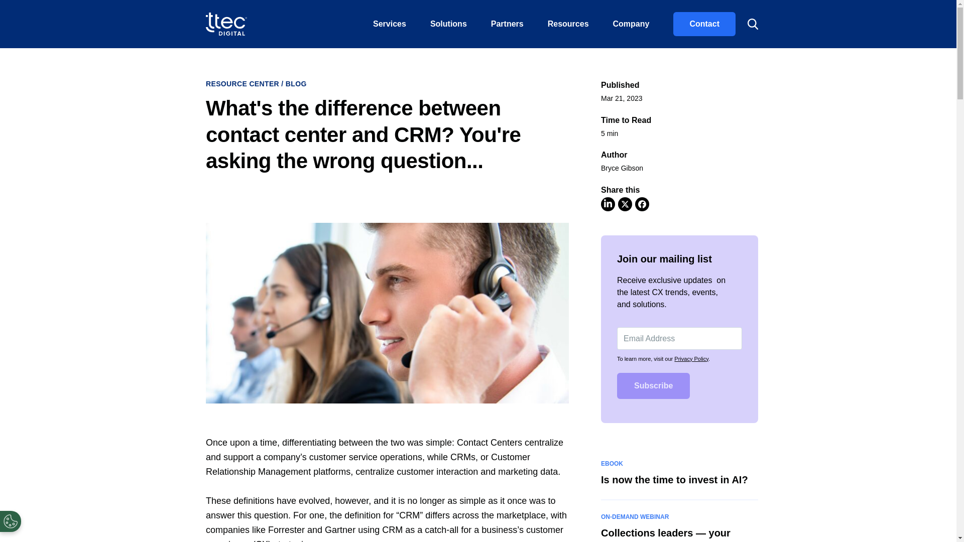 This screenshot has height=542, width=964. I want to click on Solutions, so click(449, 24).